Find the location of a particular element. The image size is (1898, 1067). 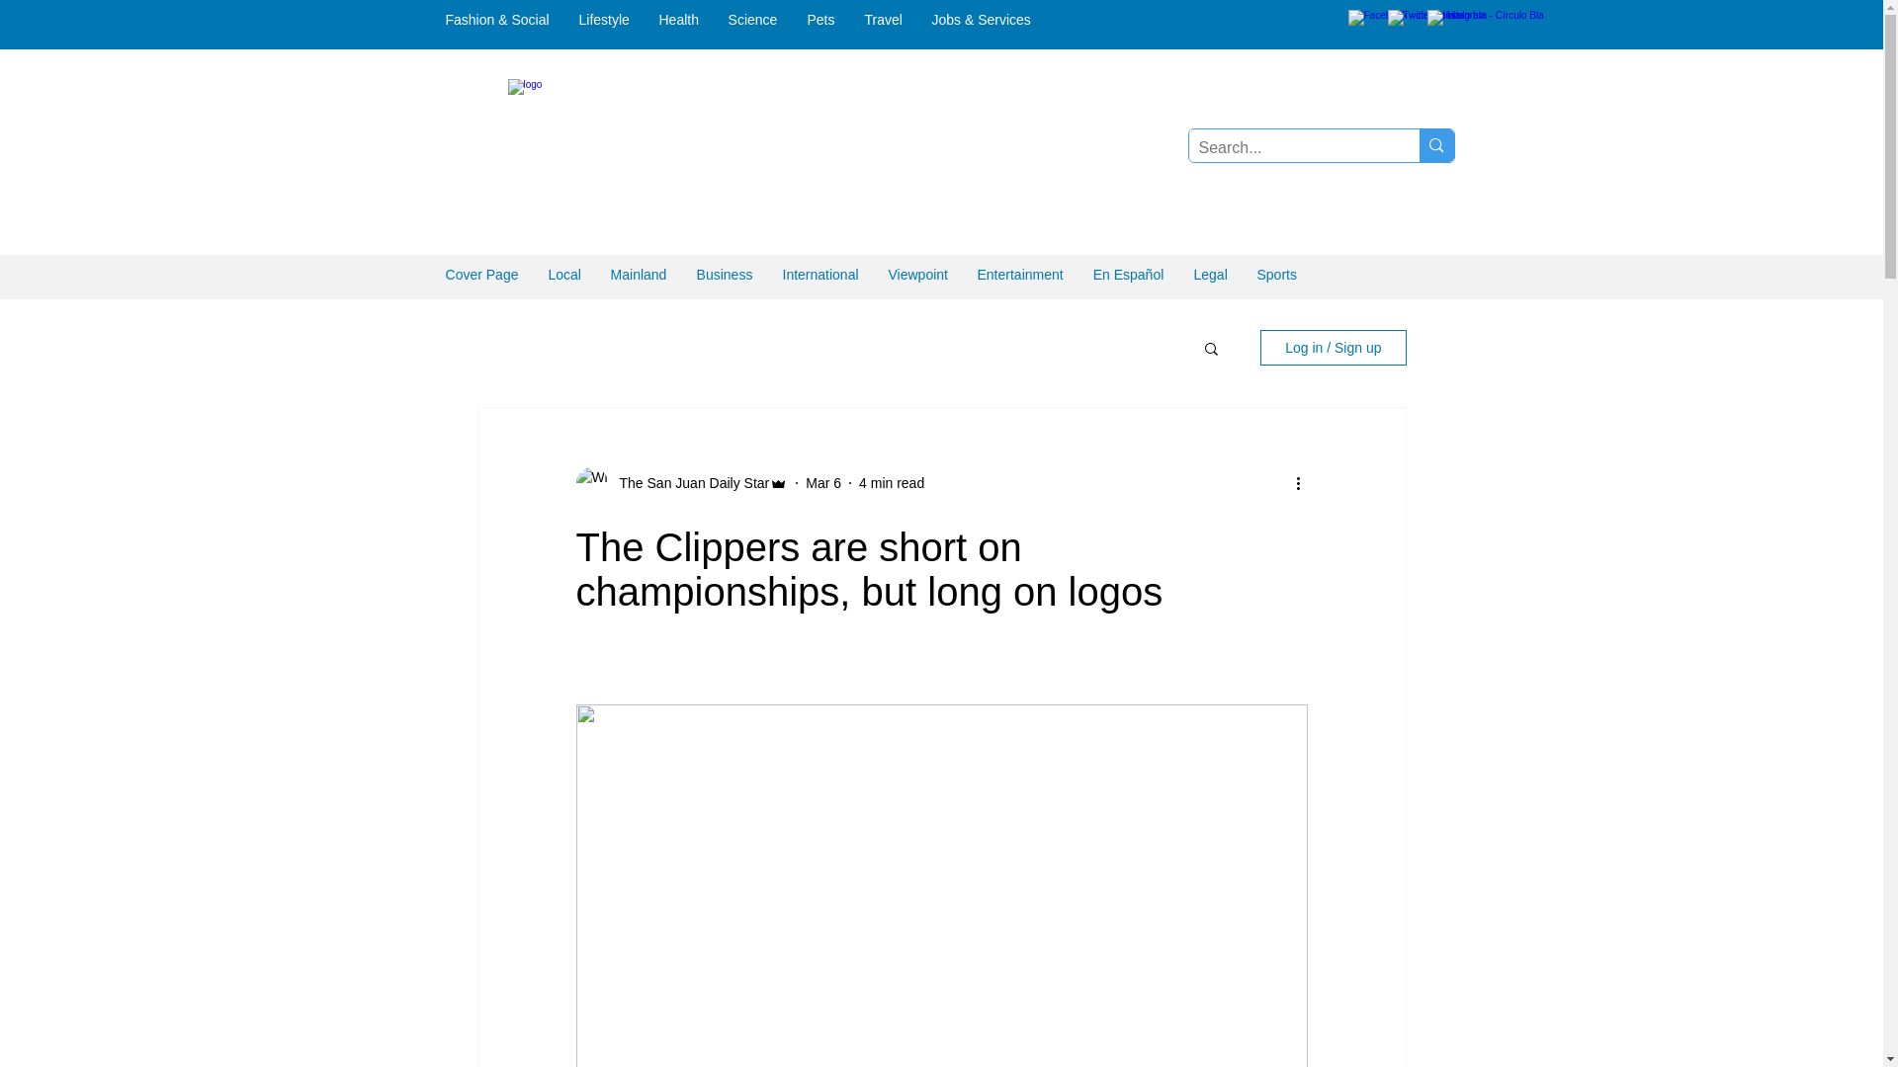

Pets is located at coordinates (821, 20).